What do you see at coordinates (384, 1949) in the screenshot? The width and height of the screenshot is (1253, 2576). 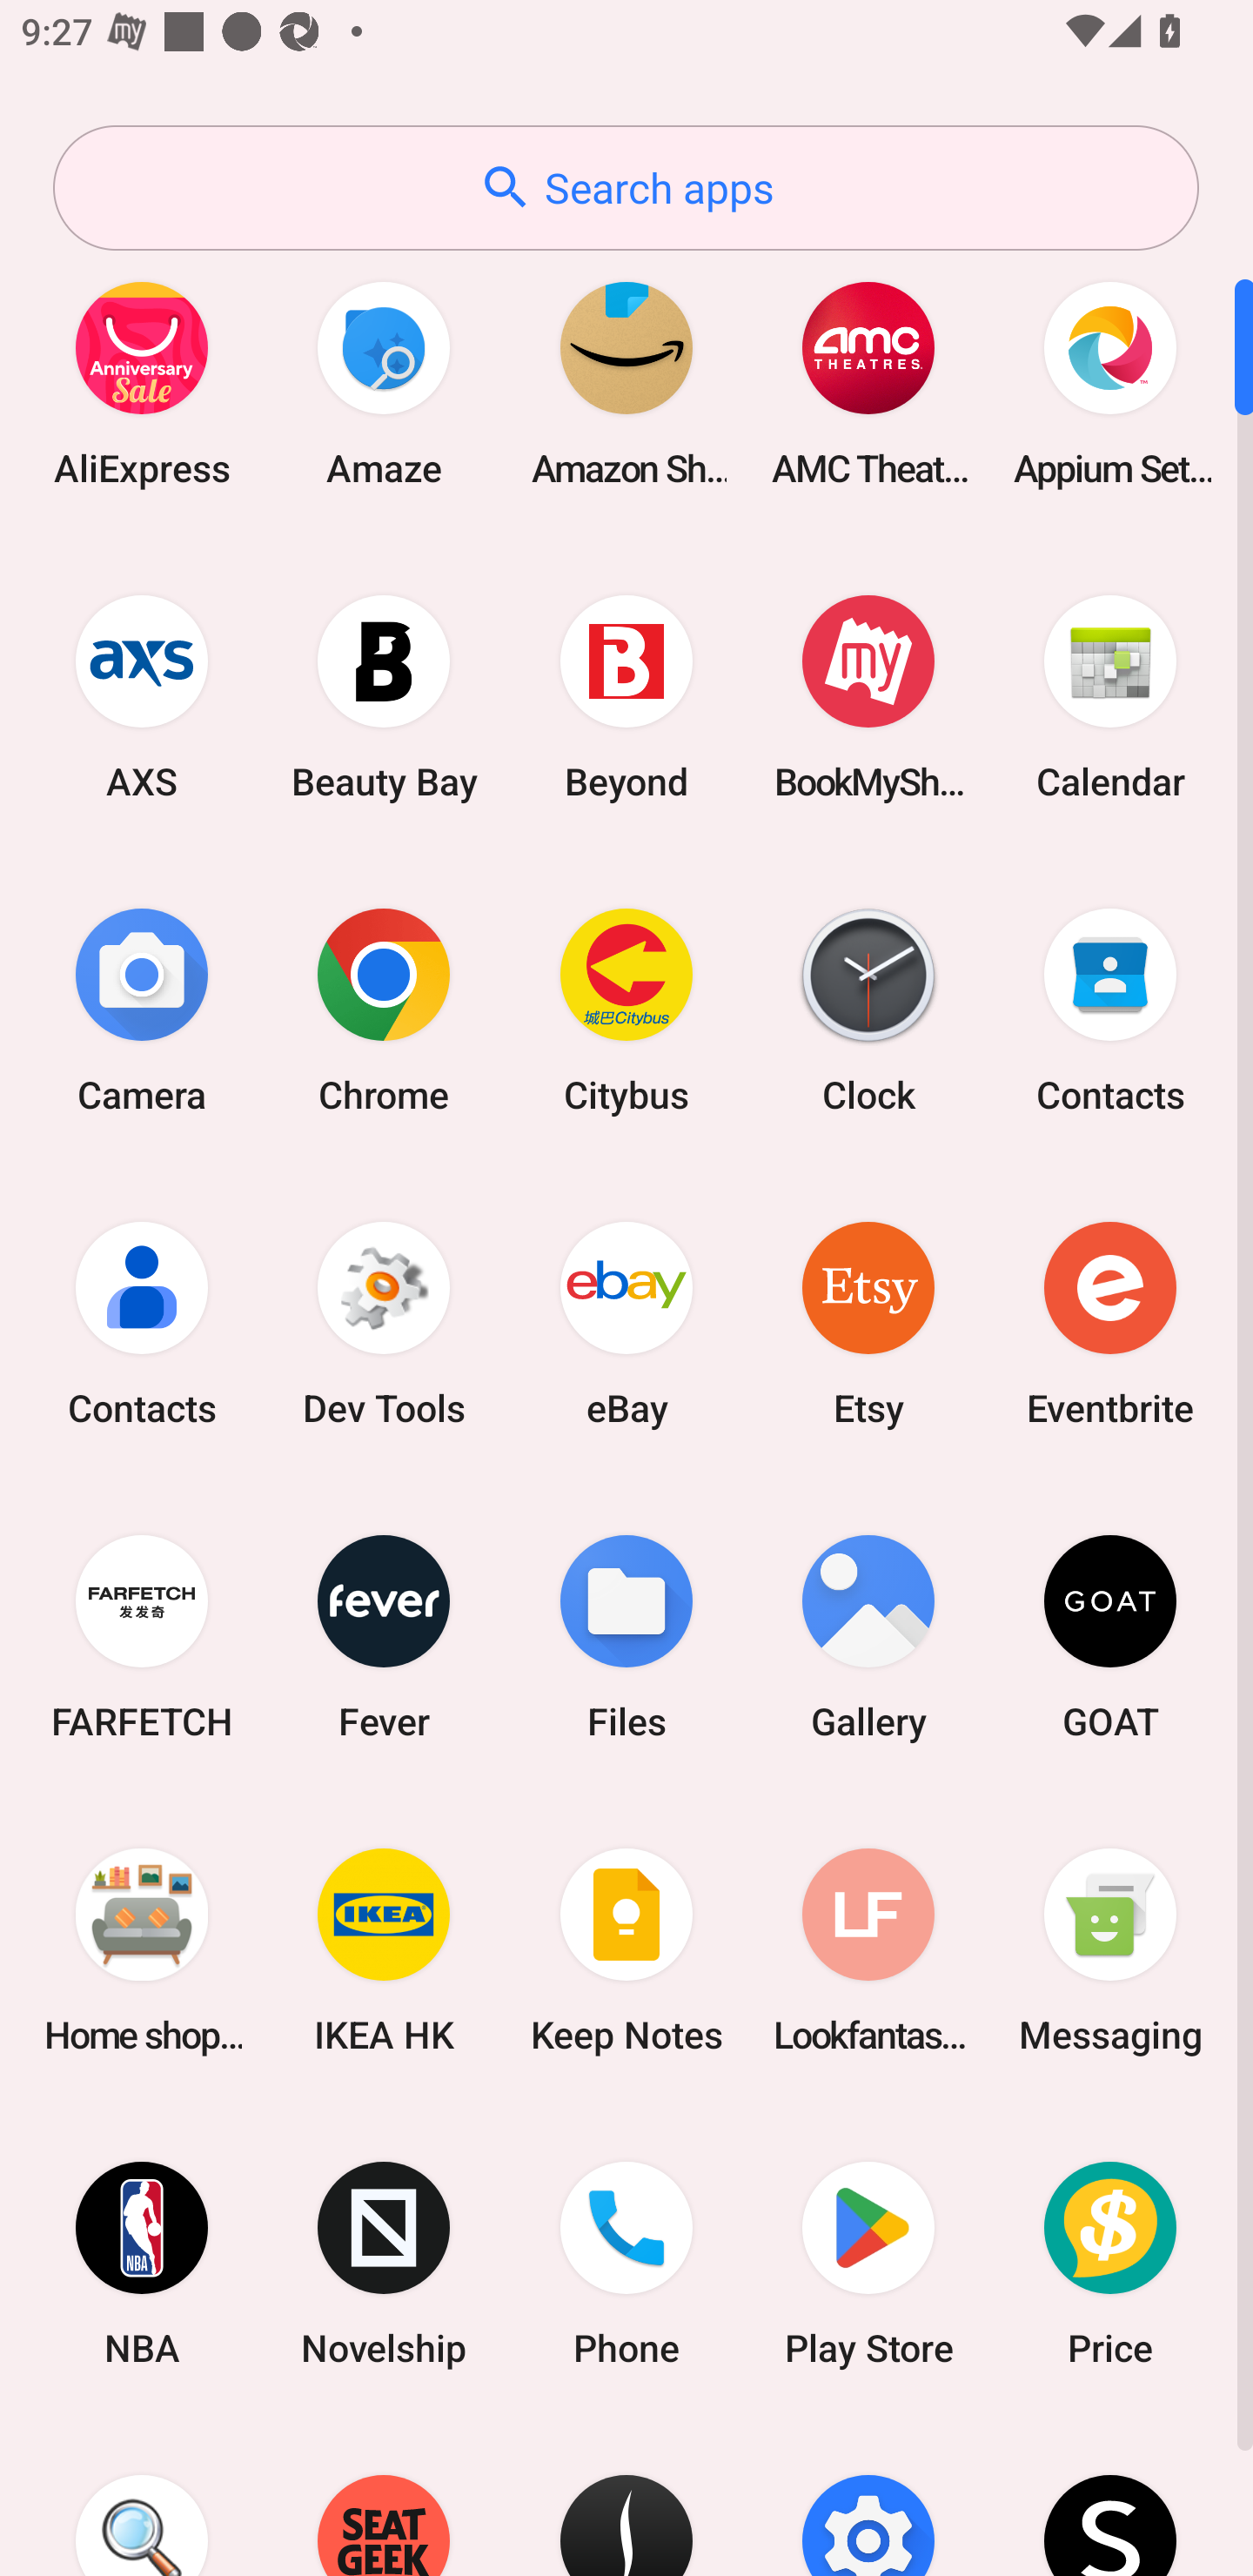 I see `IKEA HK` at bounding box center [384, 1949].